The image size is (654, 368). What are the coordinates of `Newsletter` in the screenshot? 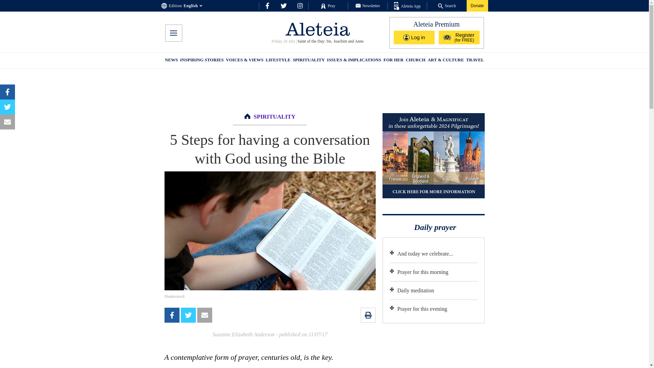 It's located at (368, 5).